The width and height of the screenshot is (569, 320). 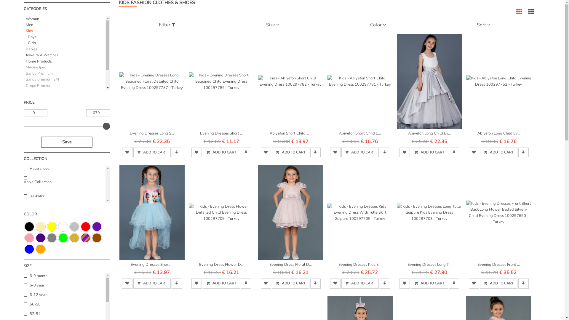 I want to click on Pin, so click(x=385, y=152).